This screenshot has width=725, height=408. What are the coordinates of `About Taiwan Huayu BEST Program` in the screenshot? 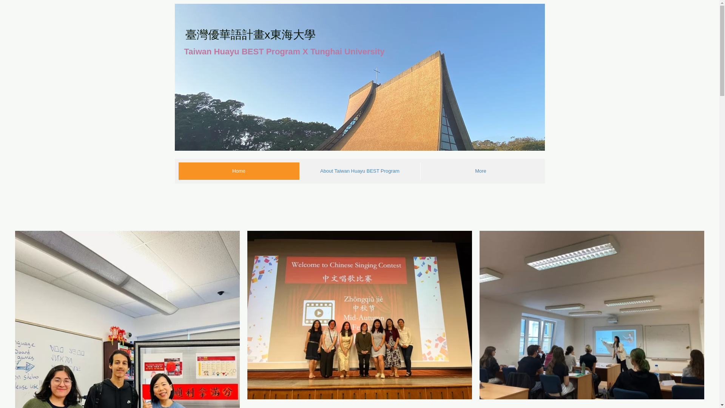 It's located at (359, 171).